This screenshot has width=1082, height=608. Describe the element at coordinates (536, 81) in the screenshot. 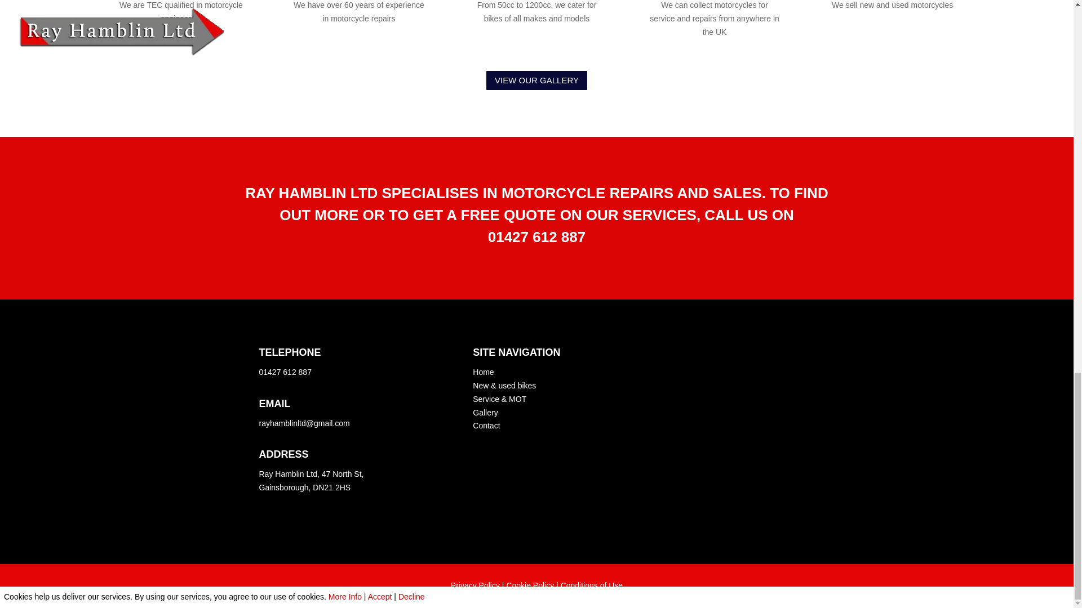

I see `VIEW OUR GALLERY` at that location.